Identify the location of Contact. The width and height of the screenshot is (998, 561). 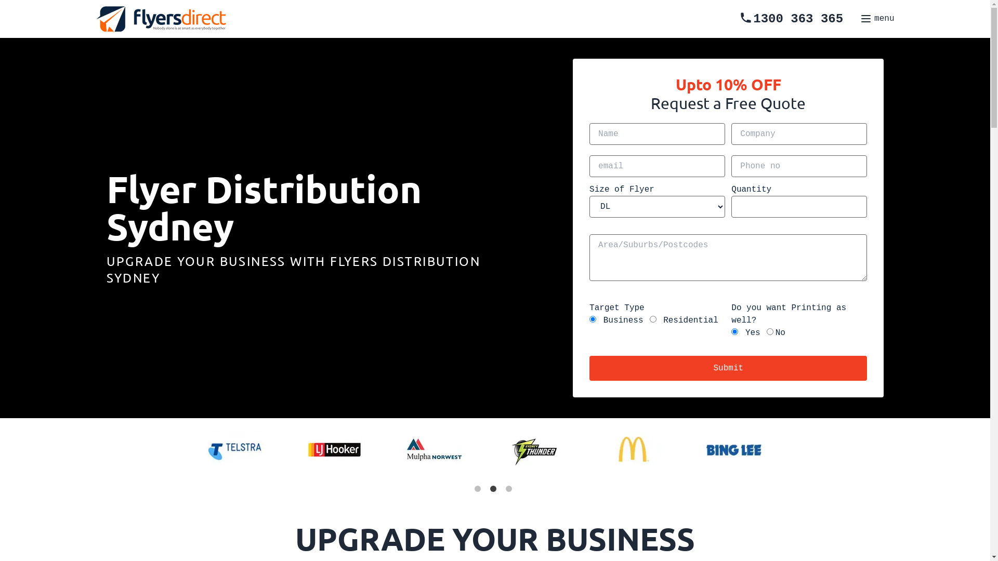
(522, 288).